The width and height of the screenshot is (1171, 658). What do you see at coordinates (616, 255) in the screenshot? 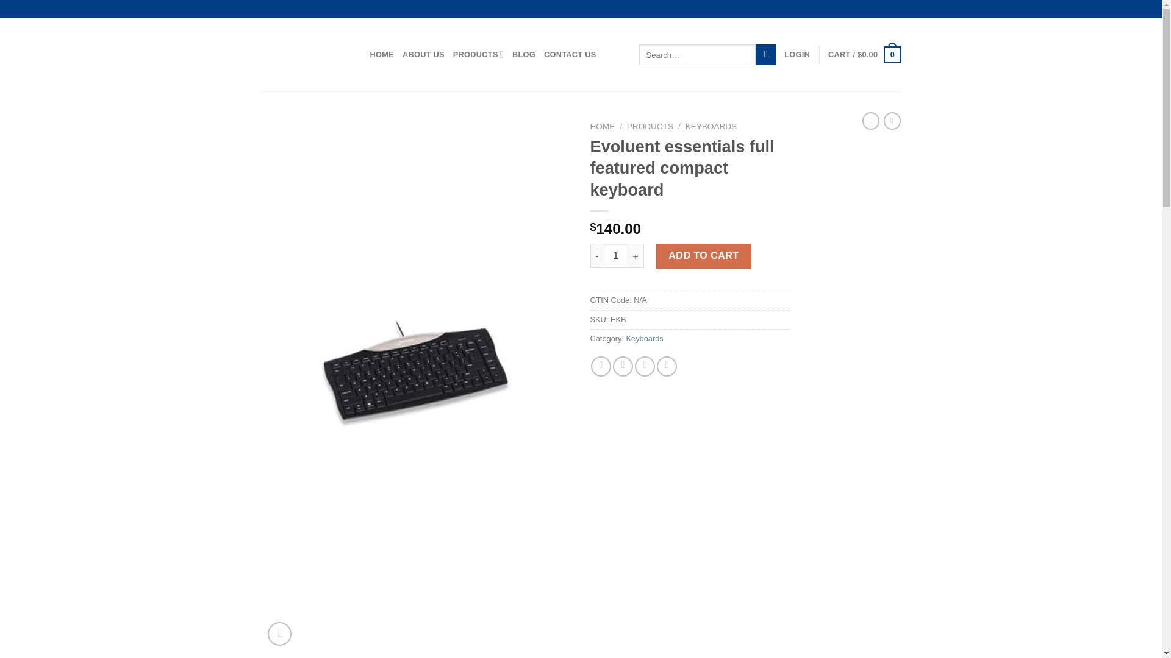
I see `1` at bounding box center [616, 255].